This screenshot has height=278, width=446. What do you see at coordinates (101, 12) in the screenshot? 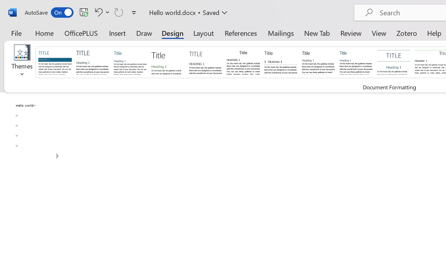
I see `Undo Apply Quick Style Set` at bounding box center [101, 12].